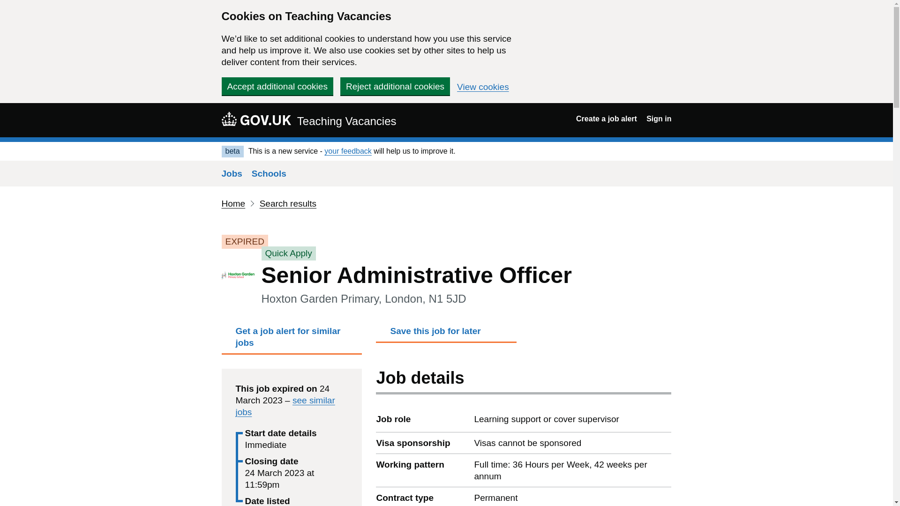  Describe the element at coordinates (269, 173) in the screenshot. I see `Schools` at that location.